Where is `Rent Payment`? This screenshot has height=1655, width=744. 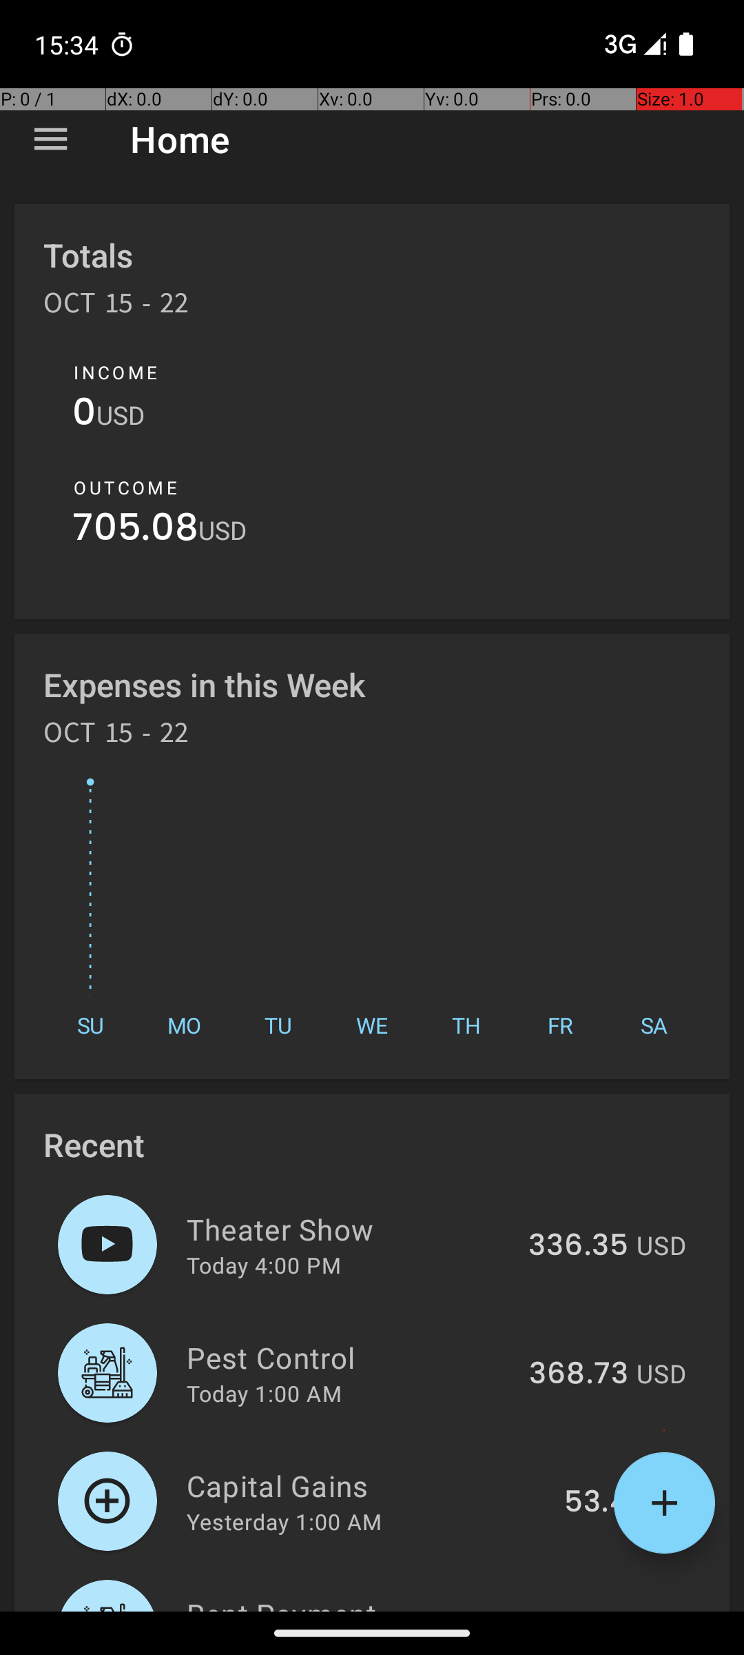 Rent Payment is located at coordinates (358, 1603).